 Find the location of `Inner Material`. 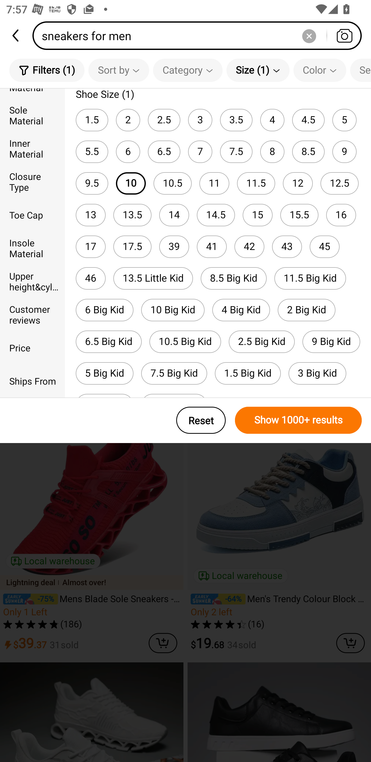

Inner Material is located at coordinates (32, 149).